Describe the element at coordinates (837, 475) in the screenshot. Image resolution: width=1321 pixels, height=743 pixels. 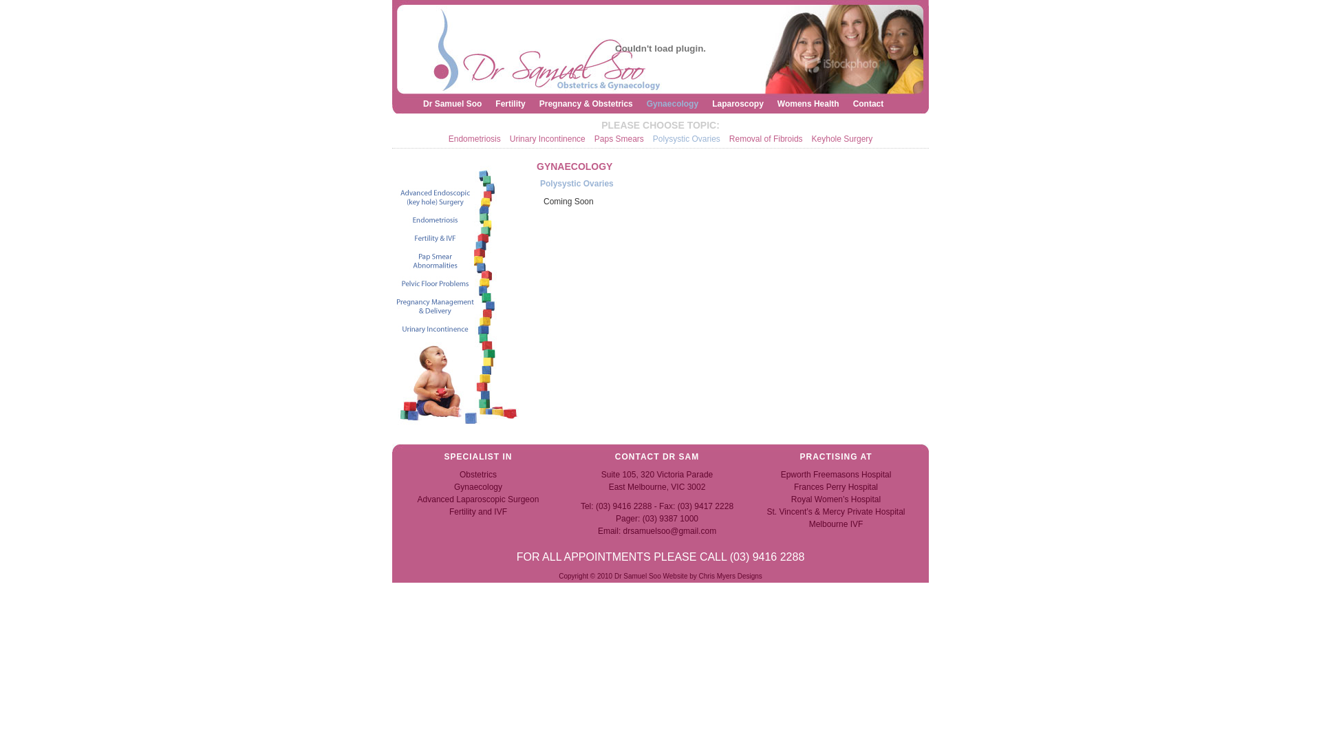
I see `Epworth Freemasons Hospital` at that location.